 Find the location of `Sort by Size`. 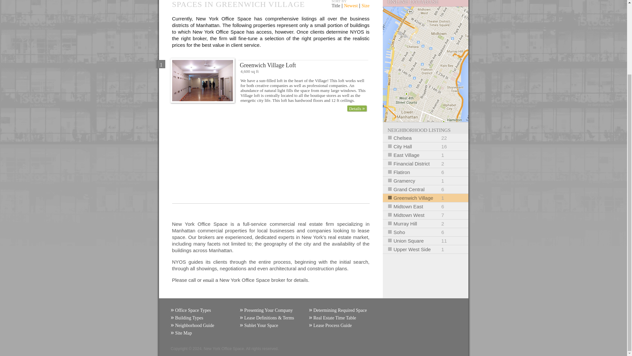

Sort by Size is located at coordinates (425, 163).